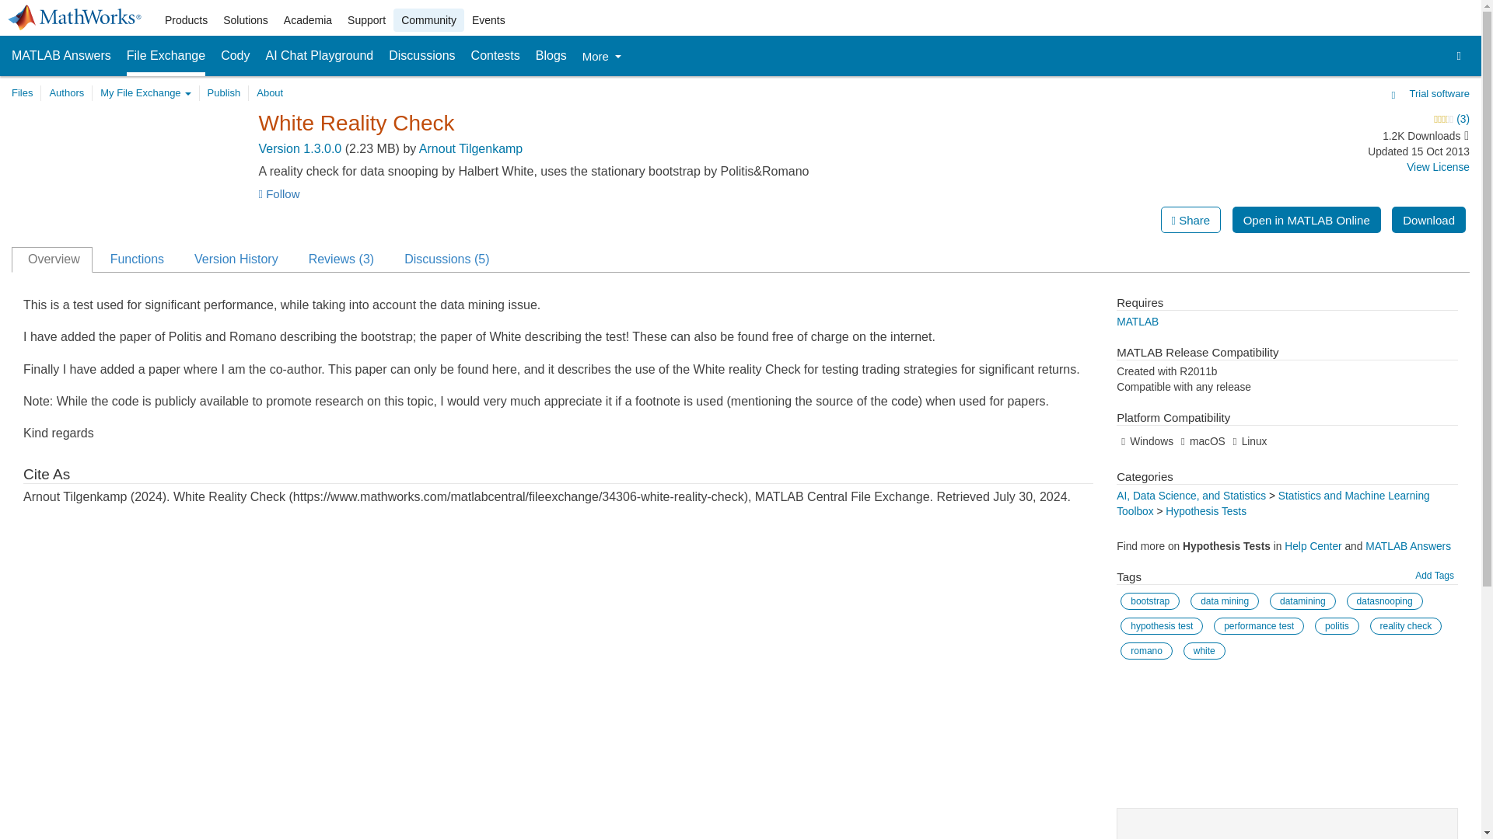  What do you see at coordinates (367, 20) in the screenshot?
I see `Support` at bounding box center [367, 20].